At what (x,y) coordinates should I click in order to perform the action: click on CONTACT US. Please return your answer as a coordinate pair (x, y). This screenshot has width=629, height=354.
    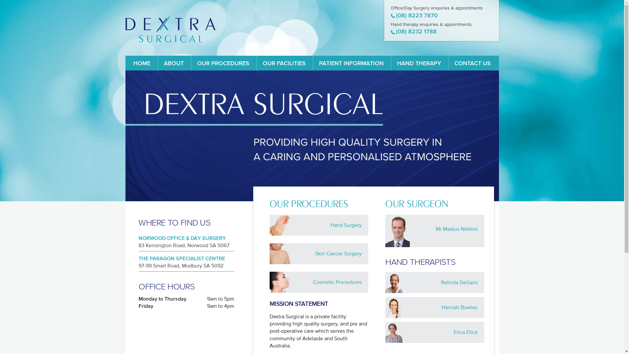
    Looking at the image, I should click on (472, 63).